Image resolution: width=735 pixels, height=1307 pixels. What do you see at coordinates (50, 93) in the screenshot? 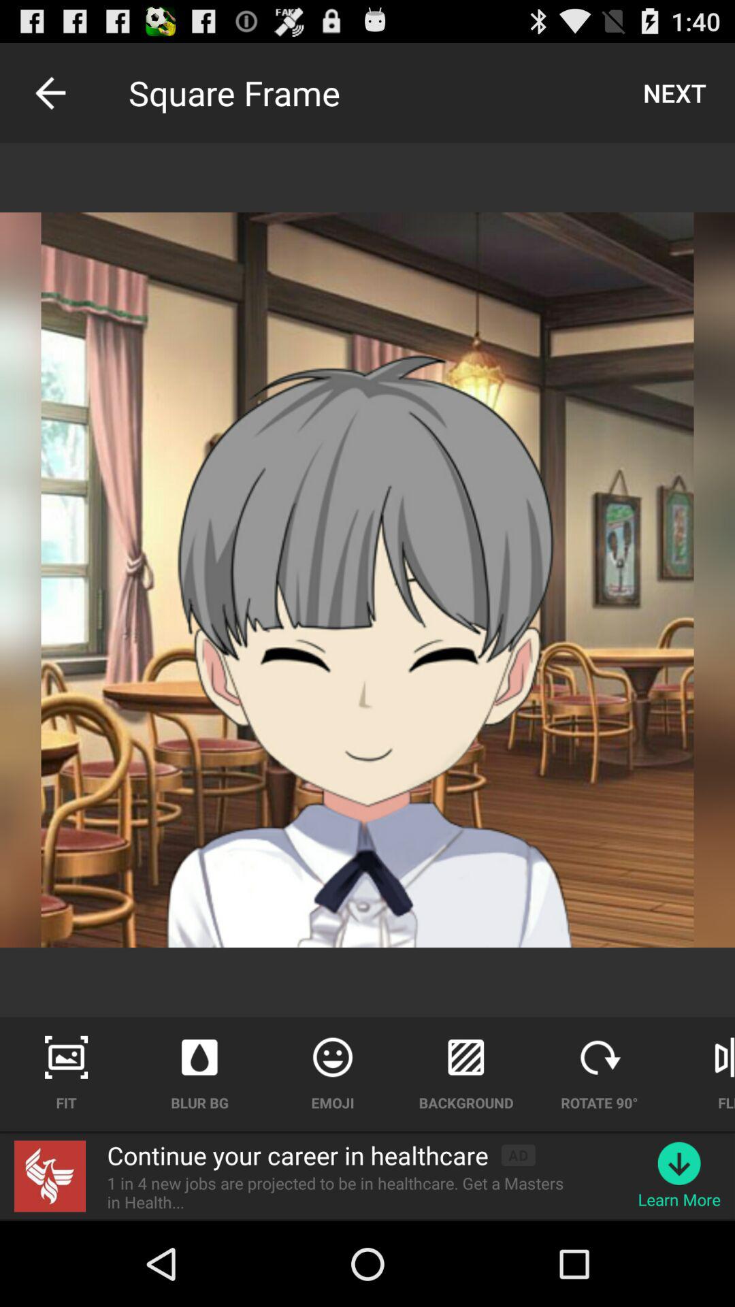
I see `choose the item to the left of the square frame icon` at bounding box center [50, 93].